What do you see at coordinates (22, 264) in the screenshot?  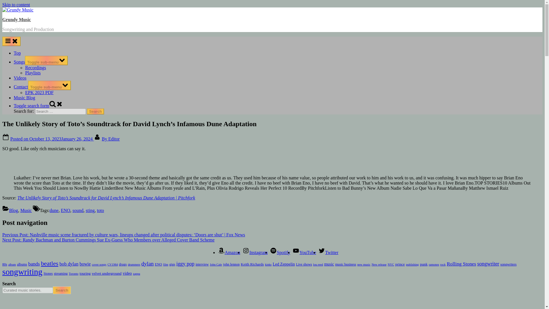 I see `albums` at bounding box center [22, 264].